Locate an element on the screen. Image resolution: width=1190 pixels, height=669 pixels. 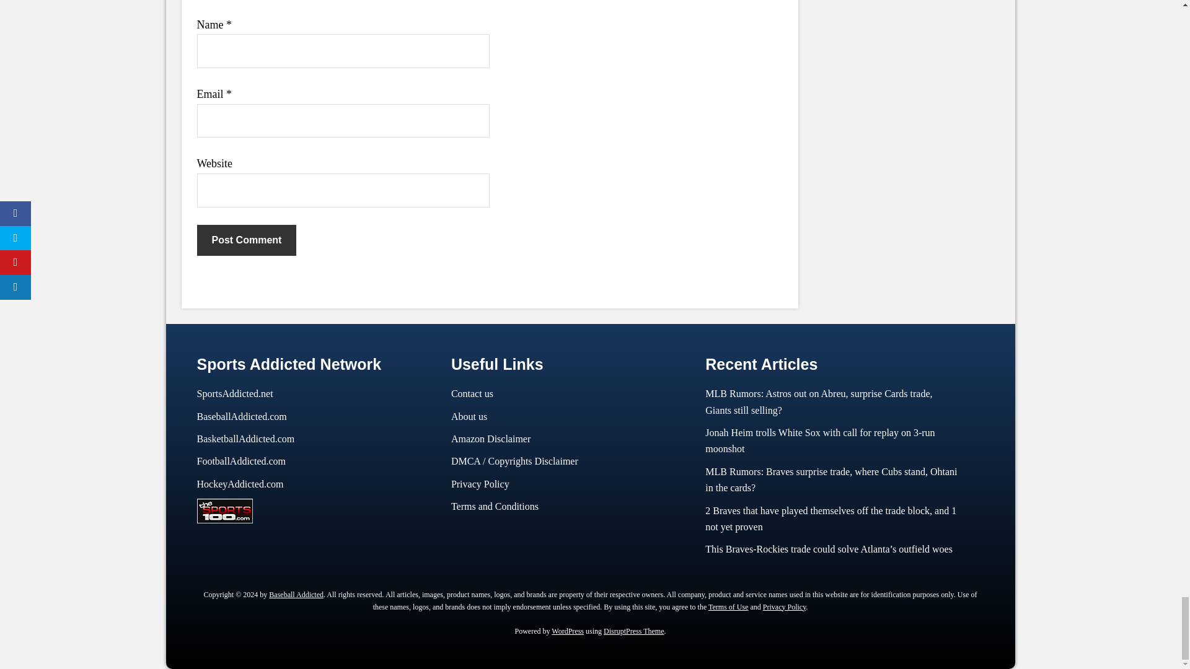
Post Comment is located at coordinates (247, 240).